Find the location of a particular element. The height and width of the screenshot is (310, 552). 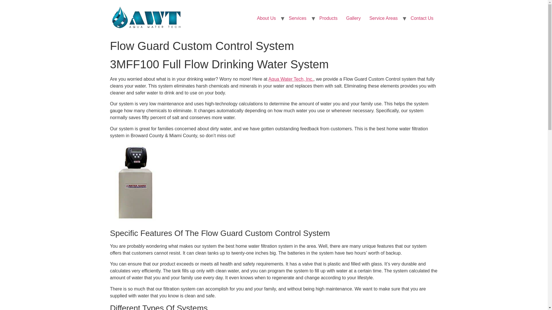

Products is located at coordinates (328, 18).